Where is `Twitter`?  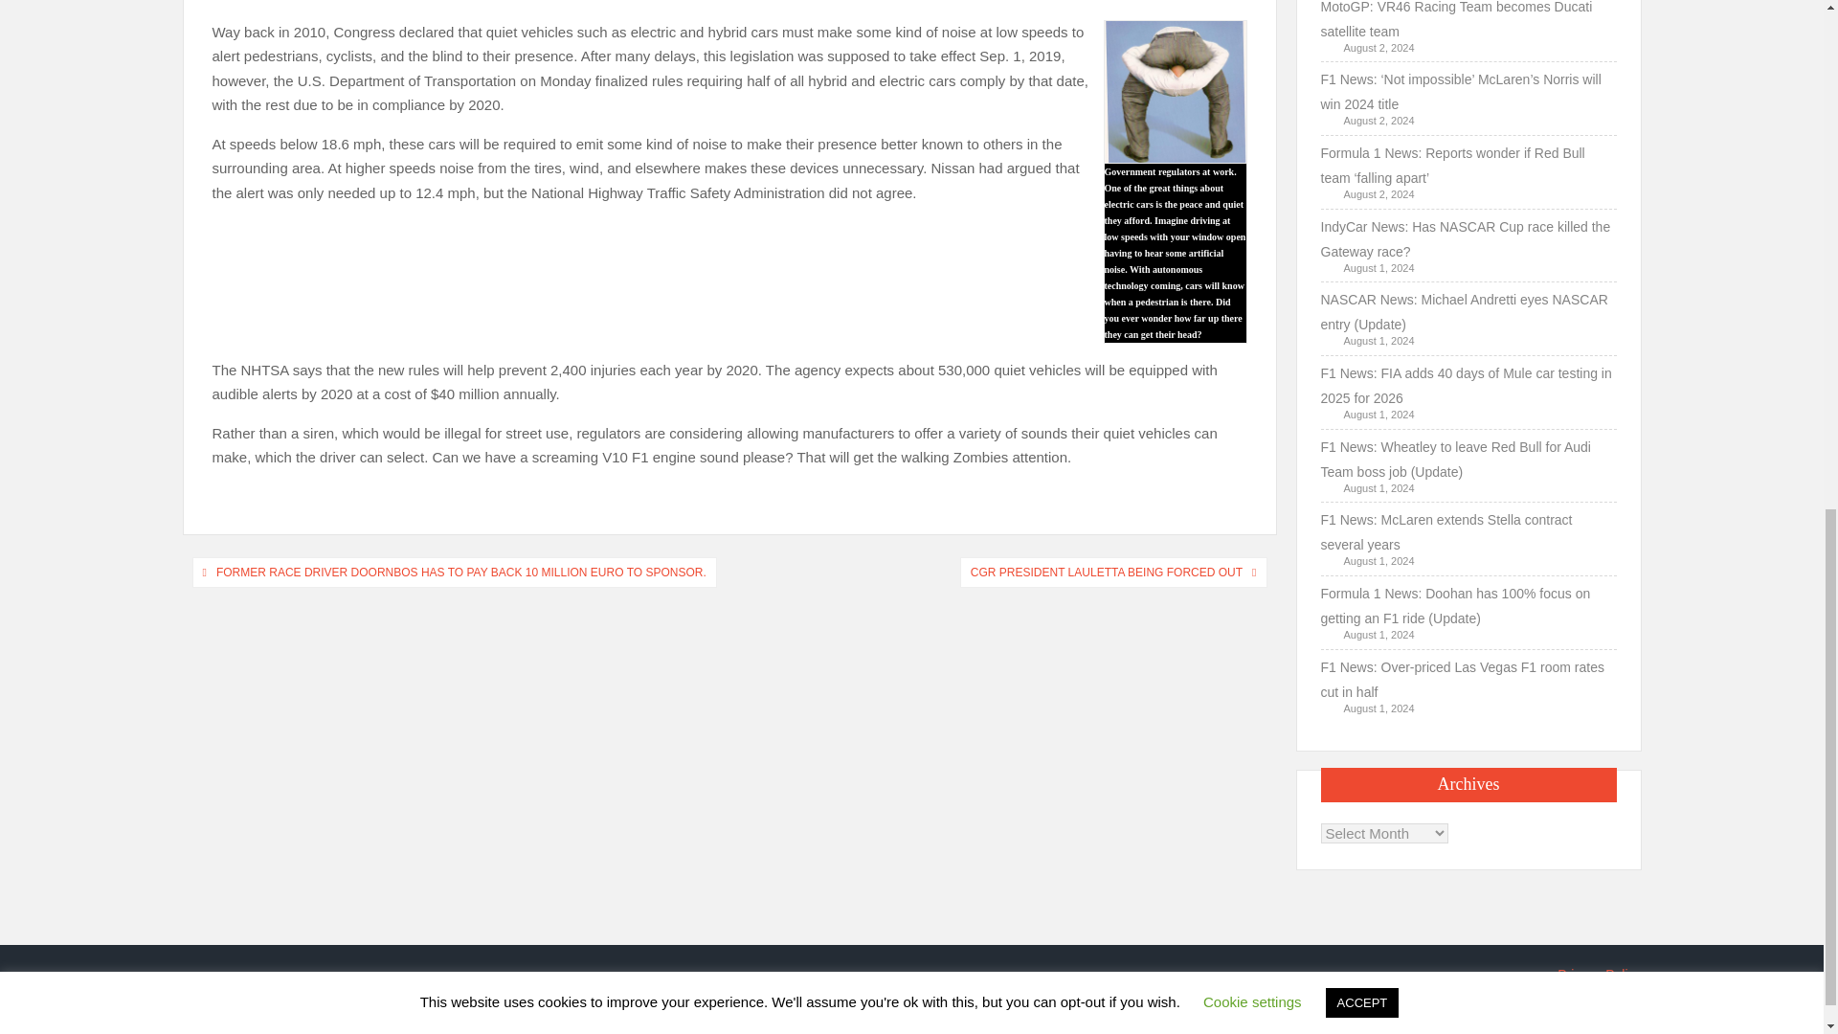
Twitter is located at coordinates (253, 2).